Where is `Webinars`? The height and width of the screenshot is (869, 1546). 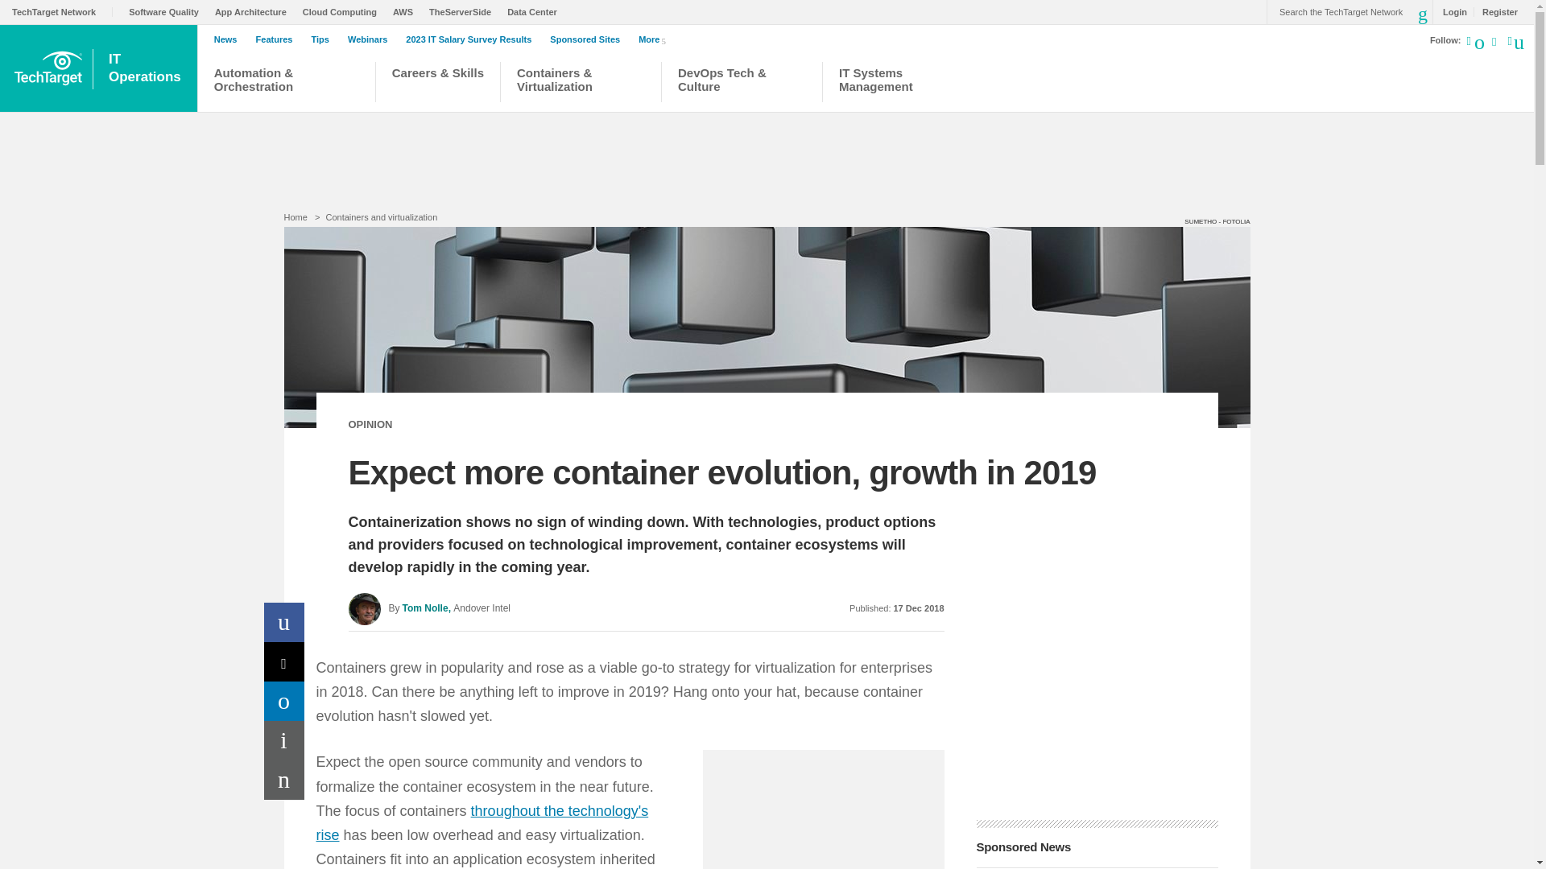 Webinars is located at coordinates (284, 740).